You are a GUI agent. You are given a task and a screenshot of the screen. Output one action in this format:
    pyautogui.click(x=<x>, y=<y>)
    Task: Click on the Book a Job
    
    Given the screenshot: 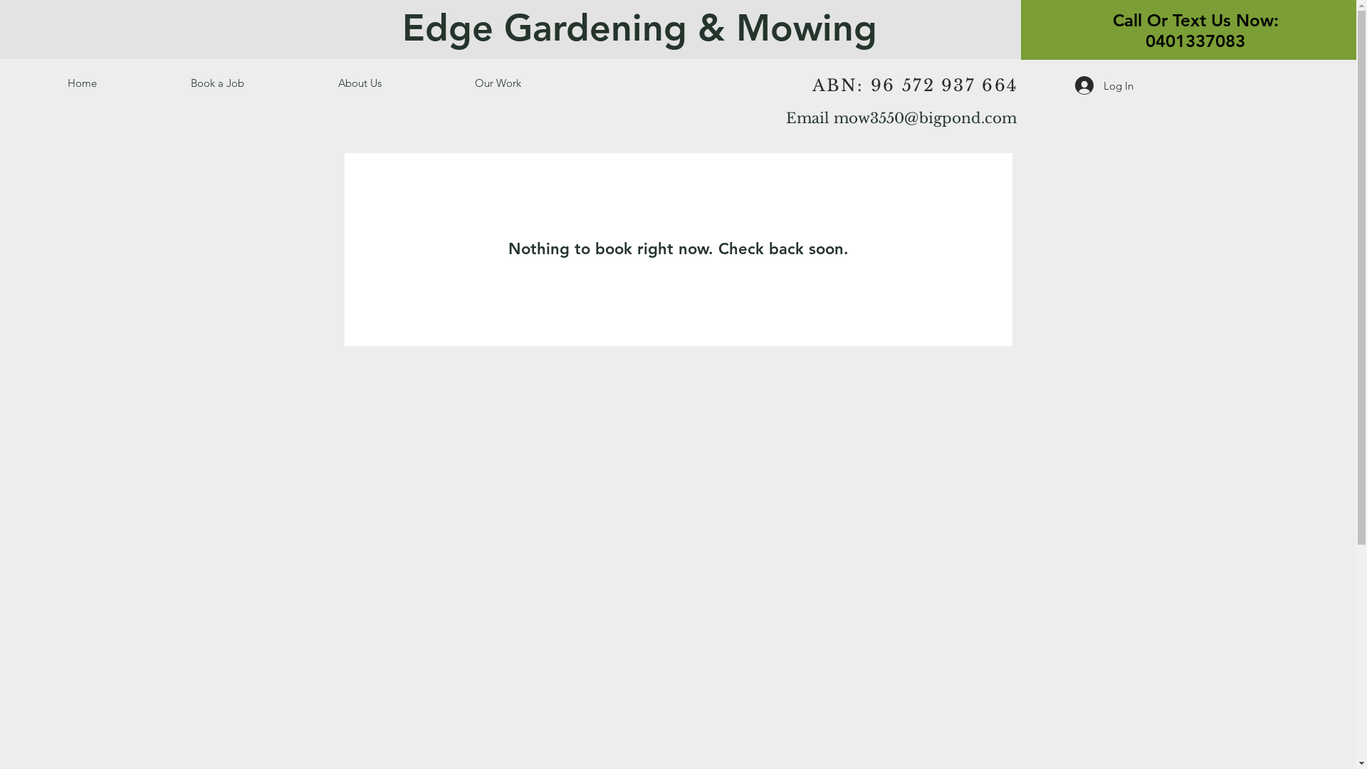 What is the action you would take?
    pyautogui.click(x=253, y=83)
    